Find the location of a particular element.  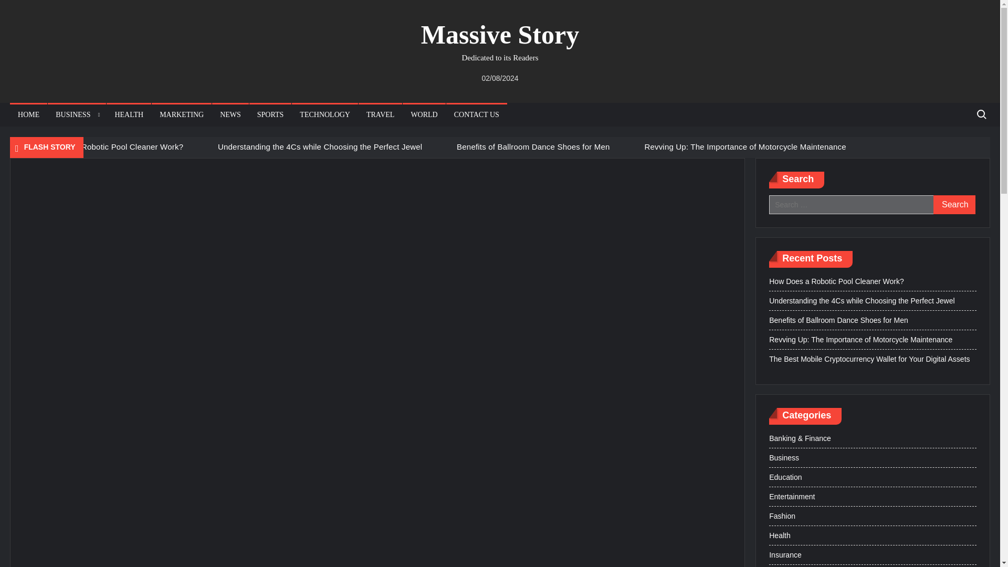

Search is located at coordinates (954, 205).